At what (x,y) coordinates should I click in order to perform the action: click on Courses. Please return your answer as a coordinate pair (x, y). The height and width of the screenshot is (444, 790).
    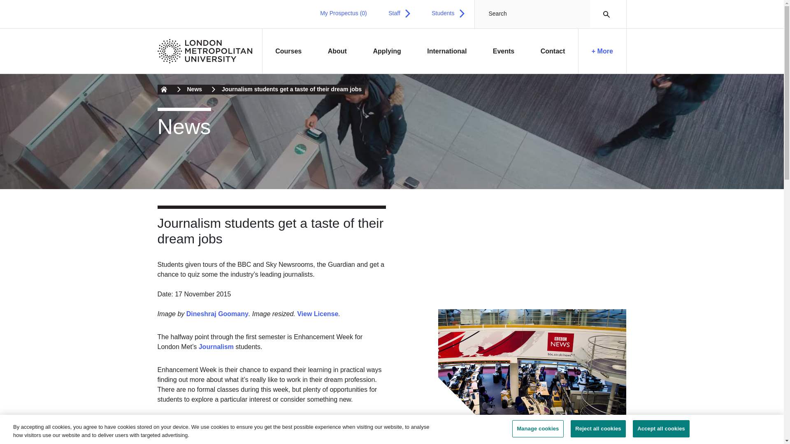
    Looking at the image, I should click on (289, 51).